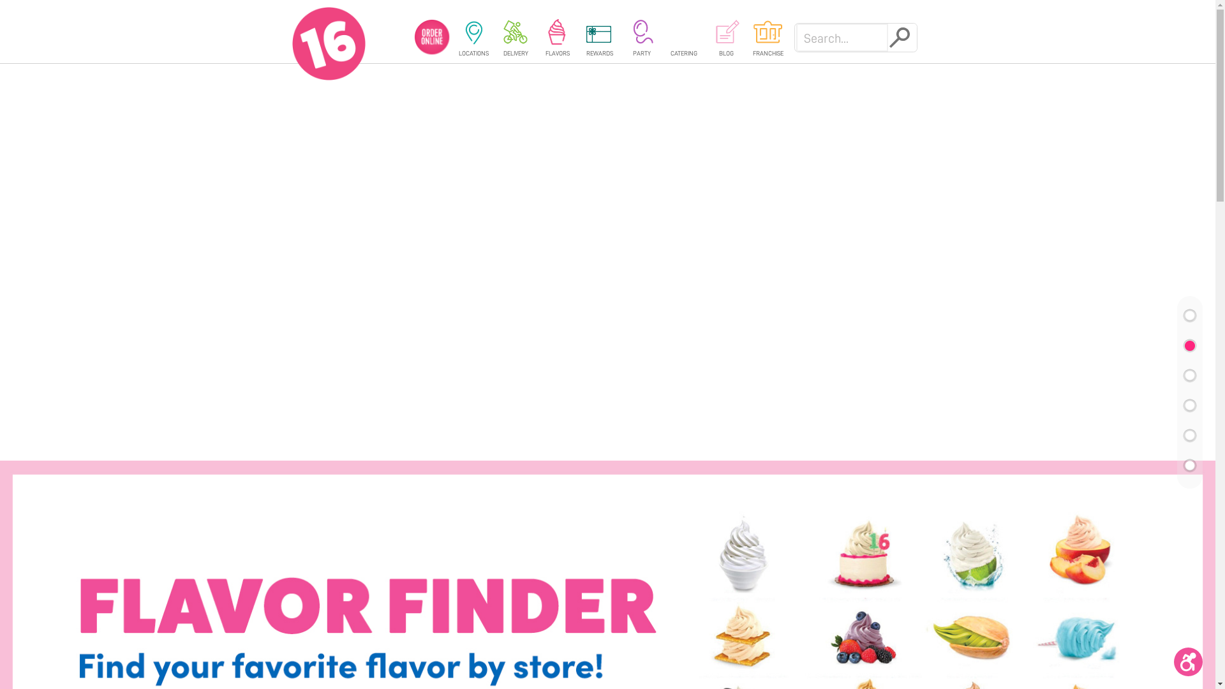 This screenshot has height=689, width=1225. I want to click on Submit, so click(903, 36).